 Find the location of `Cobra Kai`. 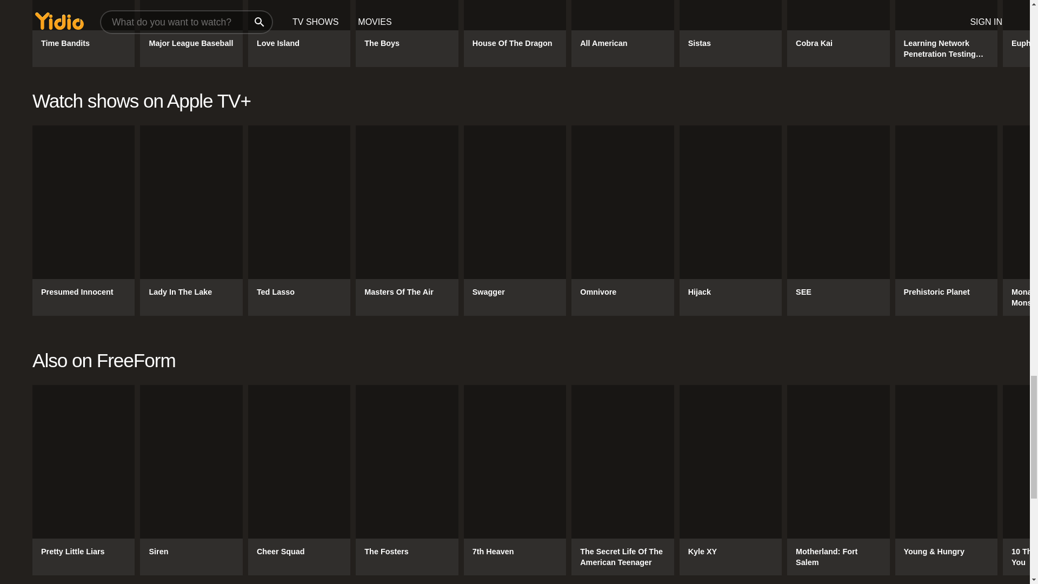

Cobra Kai is located at coordinates (838, 34).